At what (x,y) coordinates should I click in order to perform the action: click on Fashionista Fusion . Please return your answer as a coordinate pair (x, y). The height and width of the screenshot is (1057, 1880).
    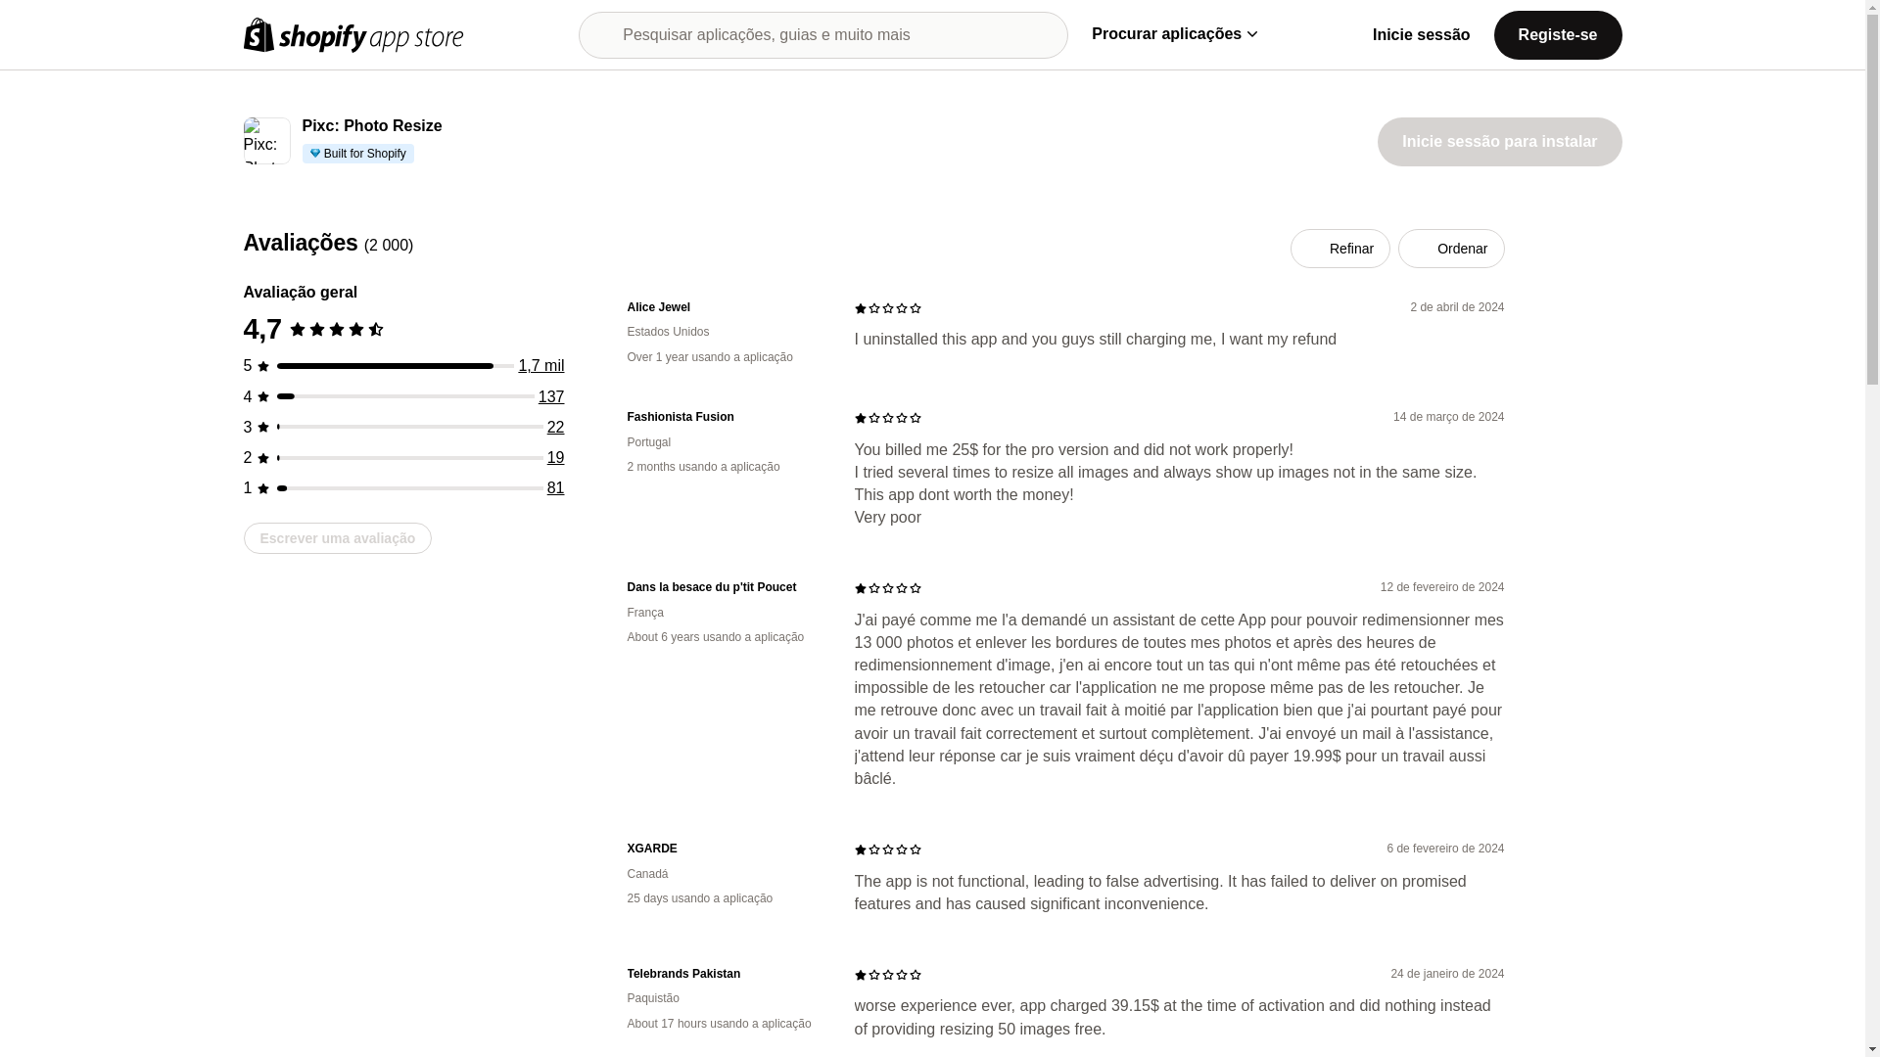
    Looking at the image, I should click on (725, 417).